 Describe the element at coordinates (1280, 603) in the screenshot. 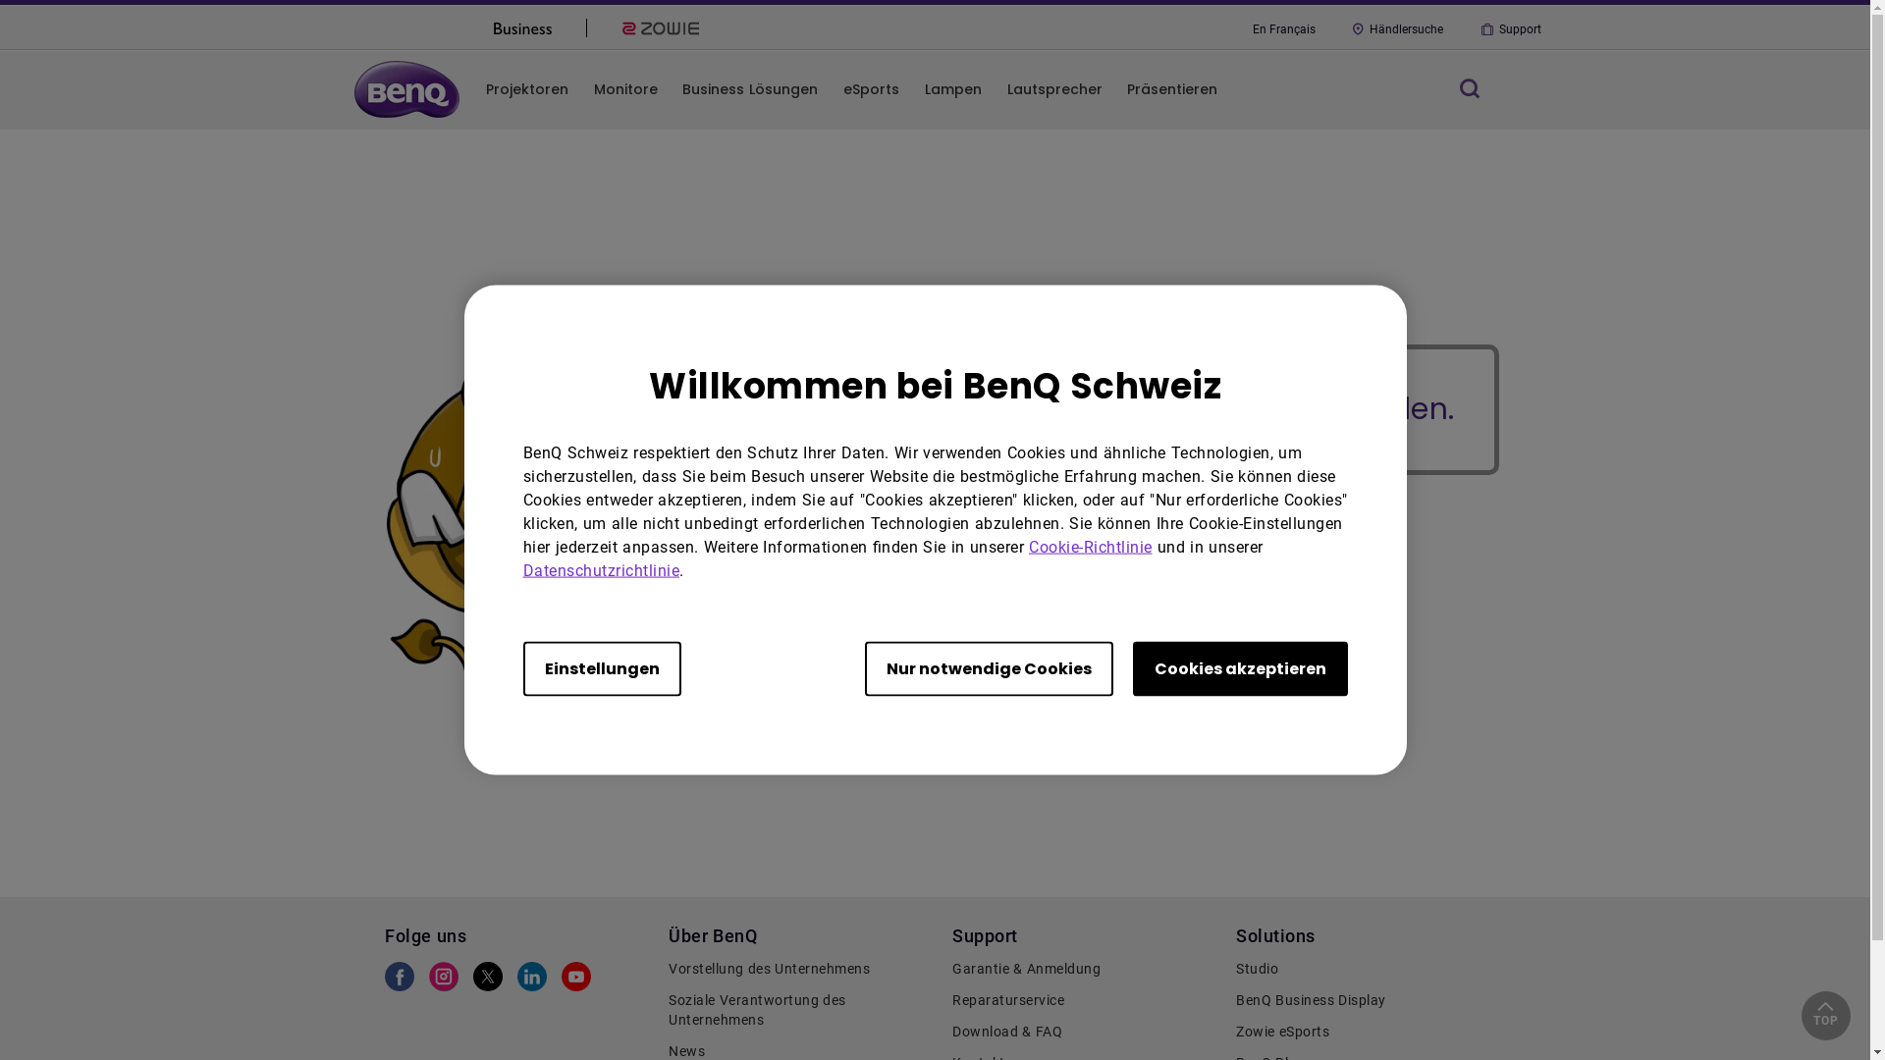

I see `BenQ Business Display` at that location.